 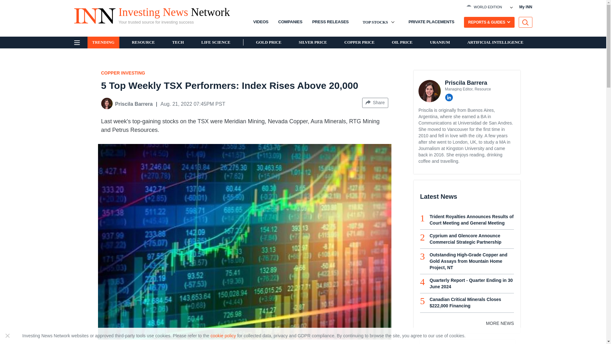 What do you see at coordinates (526, 7) in the screenshot?
I see `My INN` at bounding box center [526, 7].